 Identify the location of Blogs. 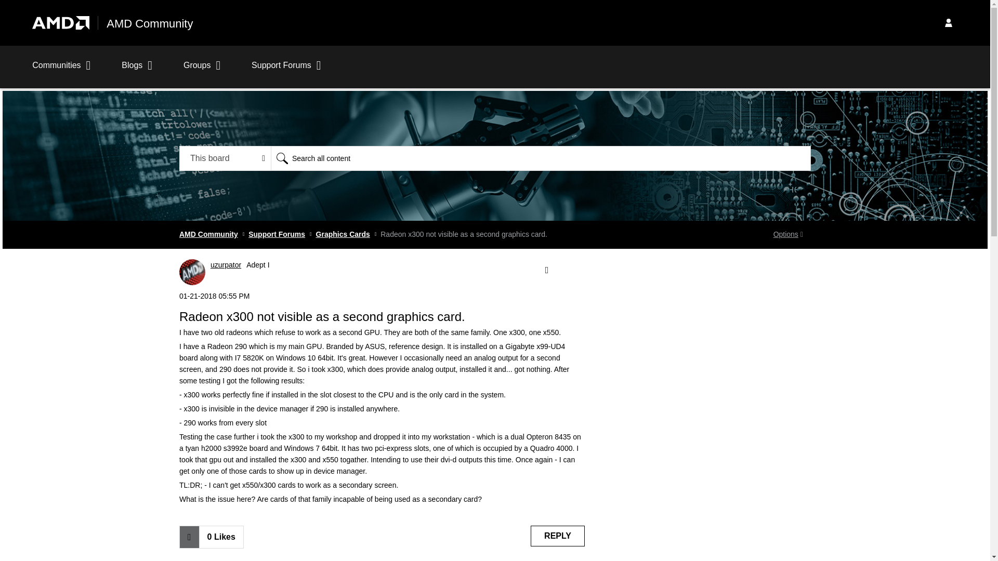
(137, 71).